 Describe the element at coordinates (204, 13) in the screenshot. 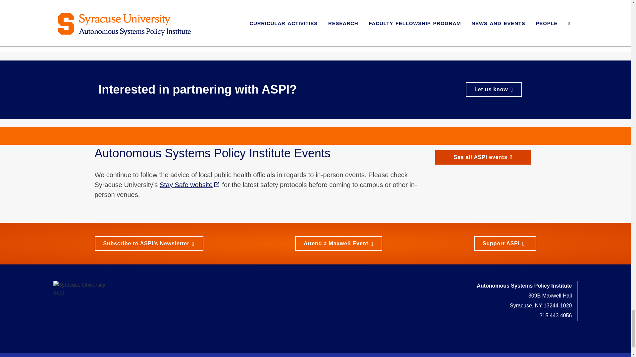

I see `Housing` at that location.